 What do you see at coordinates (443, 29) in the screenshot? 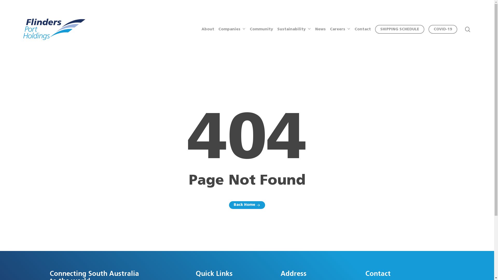
I see `COVID-19` at bounding box center [443, 29].